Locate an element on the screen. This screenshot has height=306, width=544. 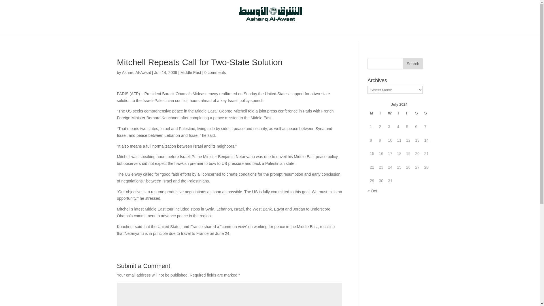
Search is located at coordinates (413, 64).